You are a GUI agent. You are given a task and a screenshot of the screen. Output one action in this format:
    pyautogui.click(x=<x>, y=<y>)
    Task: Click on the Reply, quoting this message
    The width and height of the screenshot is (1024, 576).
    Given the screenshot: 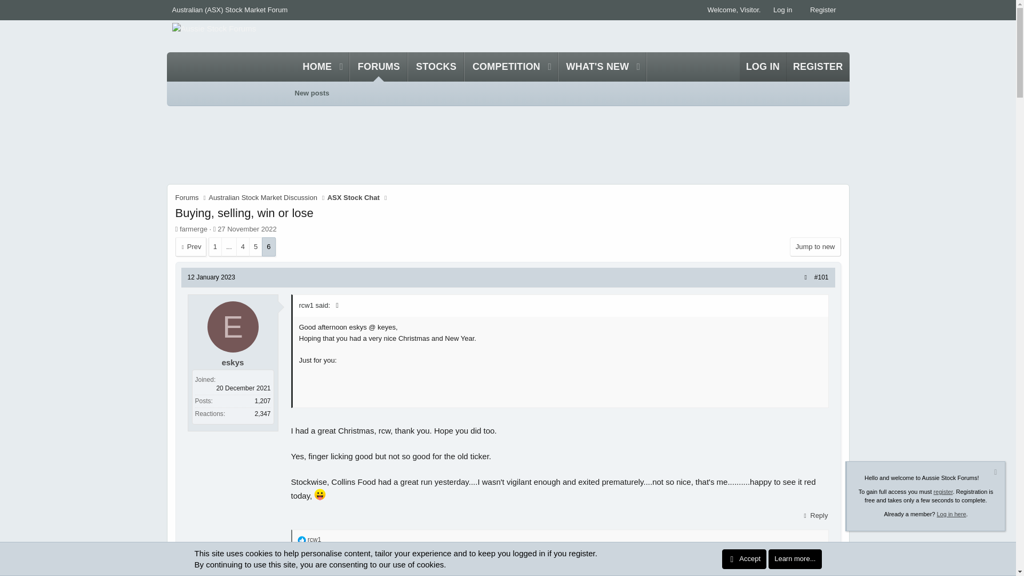 What is the action you would take?
    pyautogui.click(x=814, y=515)
    